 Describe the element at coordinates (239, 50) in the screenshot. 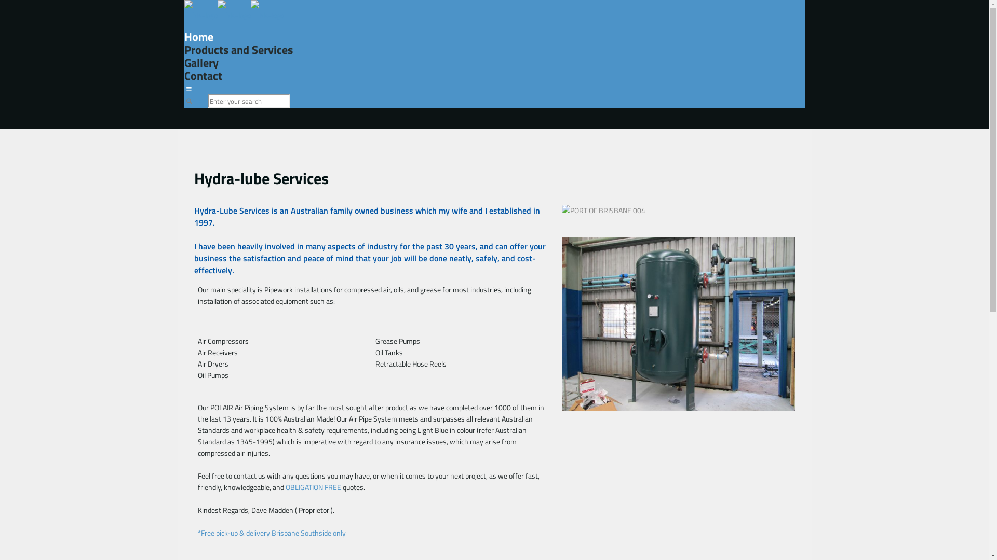

I see `Products and Services` at that location.